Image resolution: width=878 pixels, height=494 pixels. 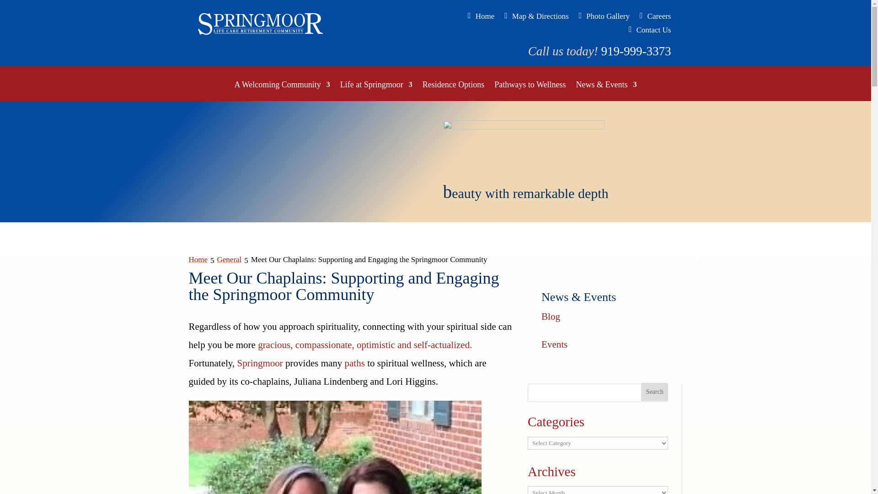 I want to click on Search, so click(x=654, y=392).